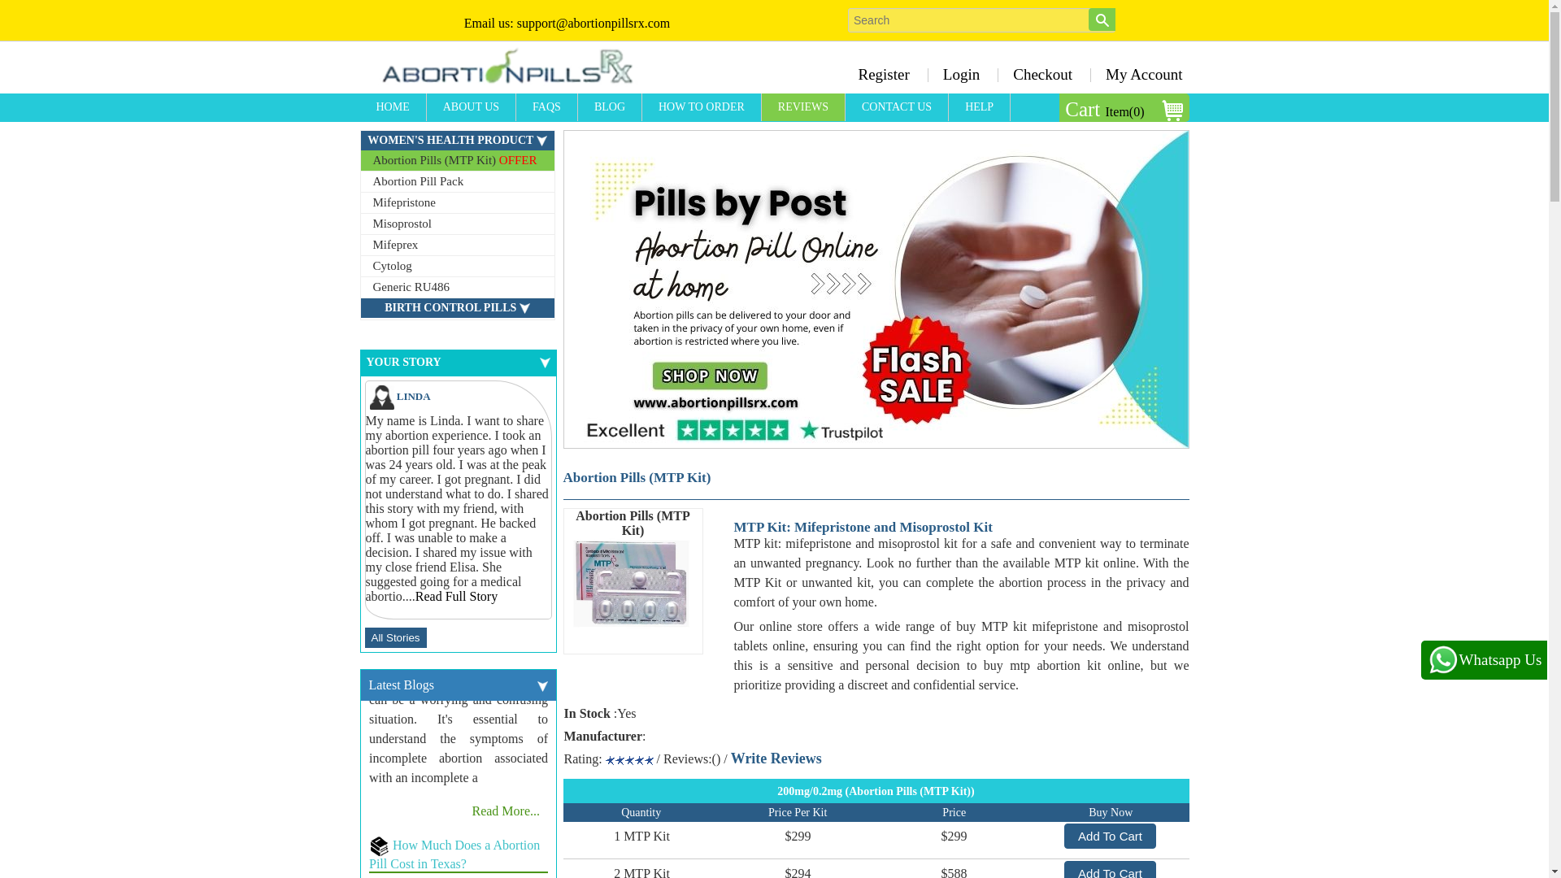 This screenshot has height=878, width=1561. Describe the element at coordinates (456, 595) in the screenshot. I see `Read Full Story` at that location.